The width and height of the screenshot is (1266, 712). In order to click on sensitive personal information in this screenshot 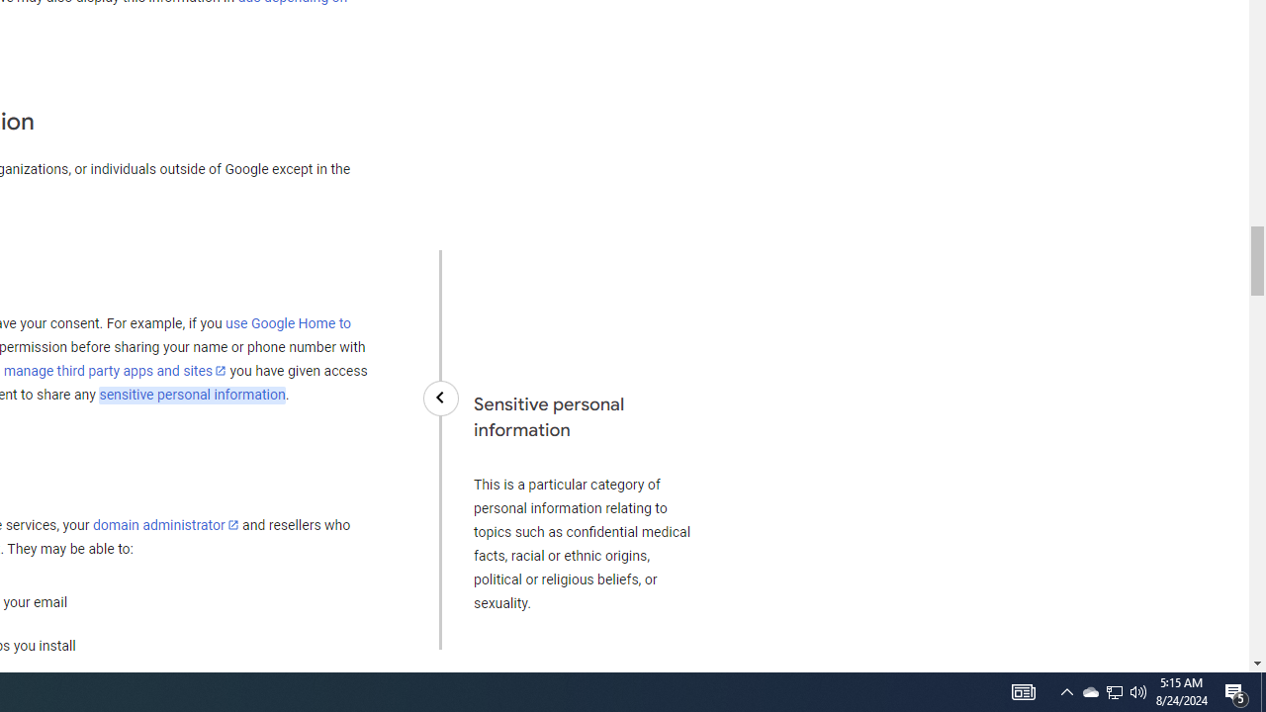, I will do `click(192, 395)`.